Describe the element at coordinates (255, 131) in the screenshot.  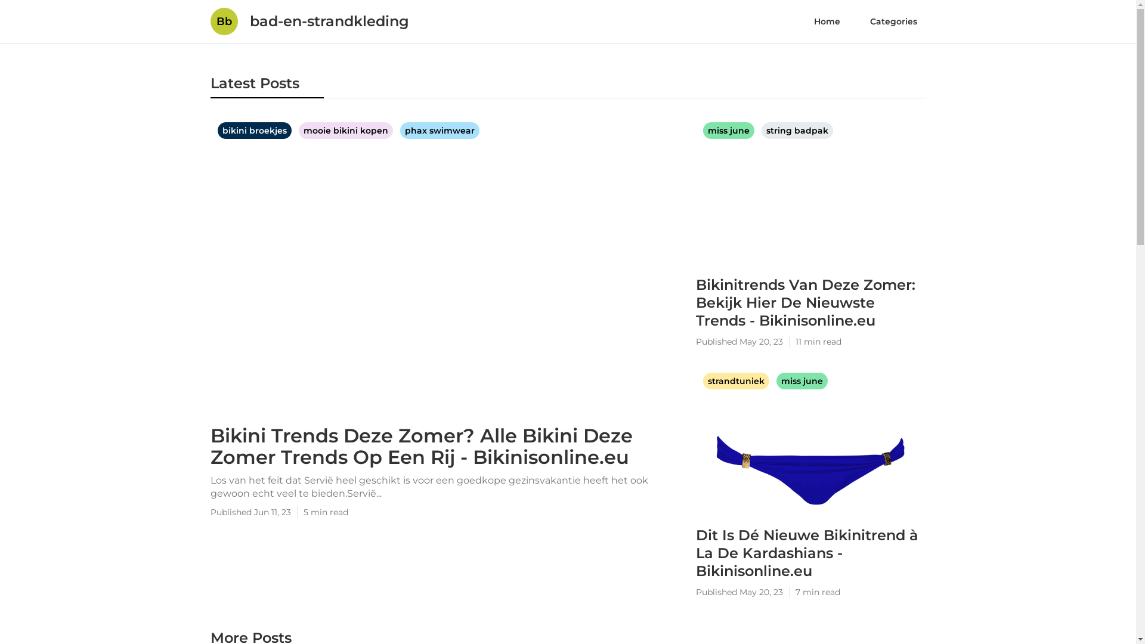
I see `bikini broekjes` at that location.